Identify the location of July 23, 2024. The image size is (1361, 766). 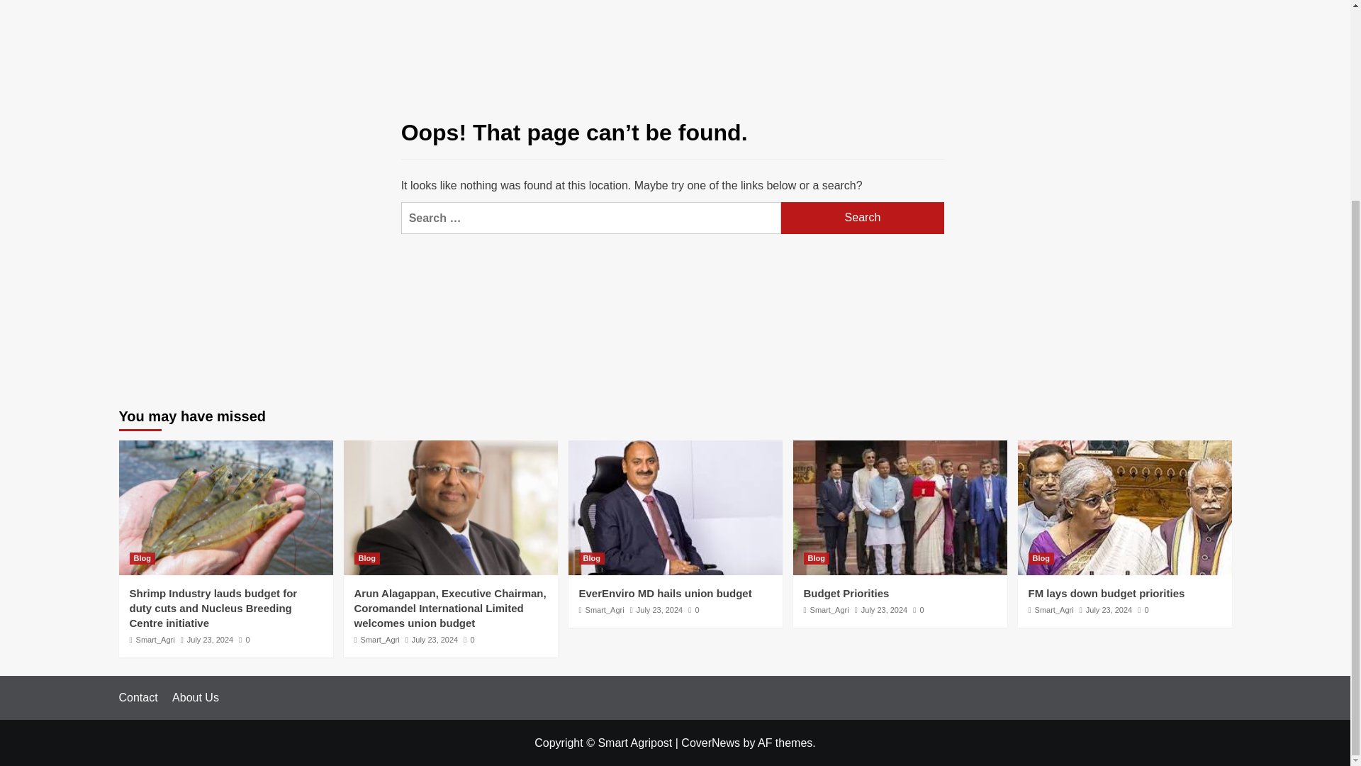
(210, 640).